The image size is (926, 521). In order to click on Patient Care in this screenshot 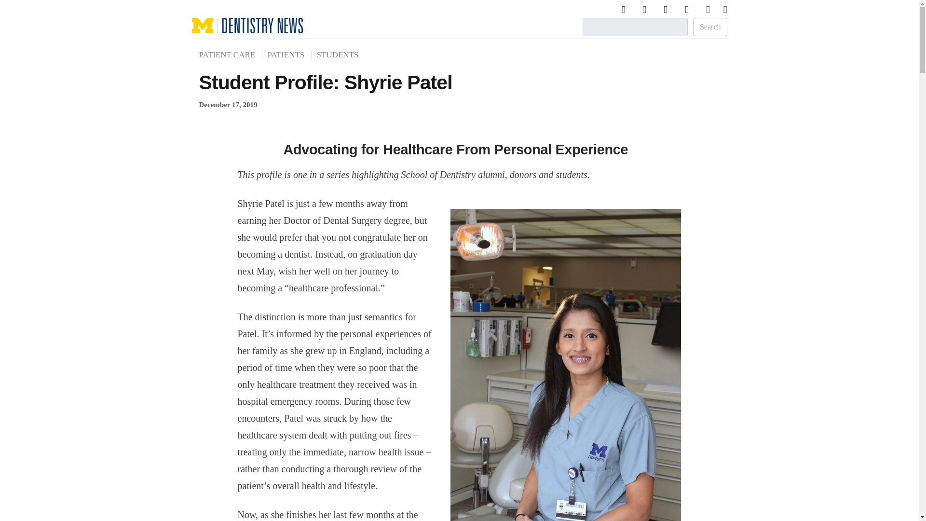, I will do `click(230, 55)`.